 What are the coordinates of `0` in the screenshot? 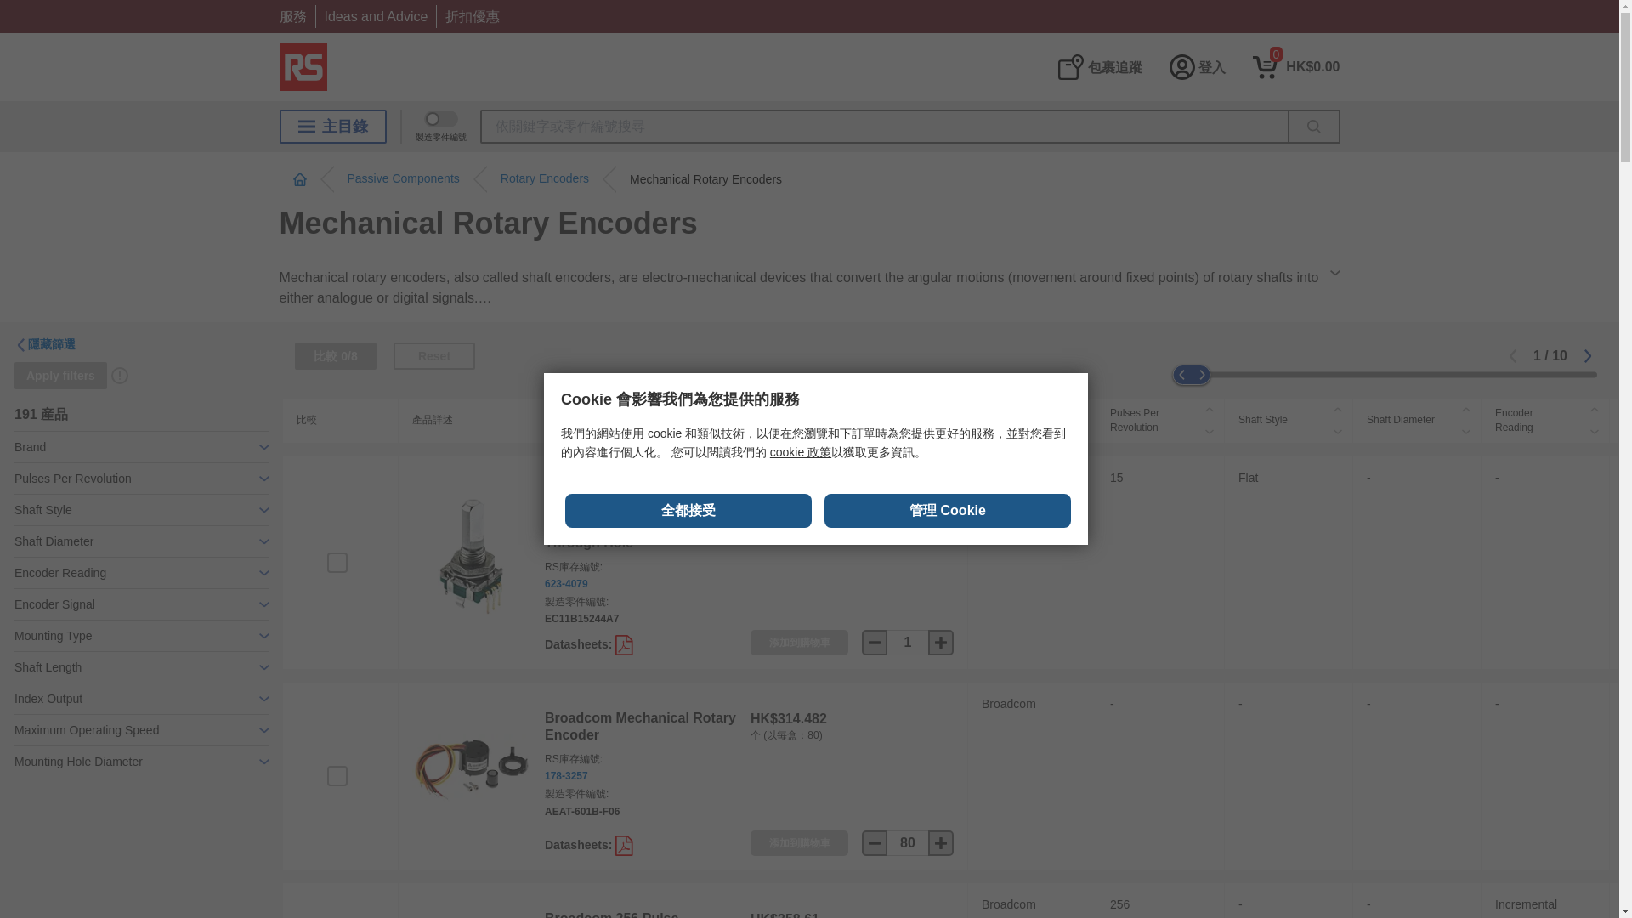 It's located at (1296, 66).